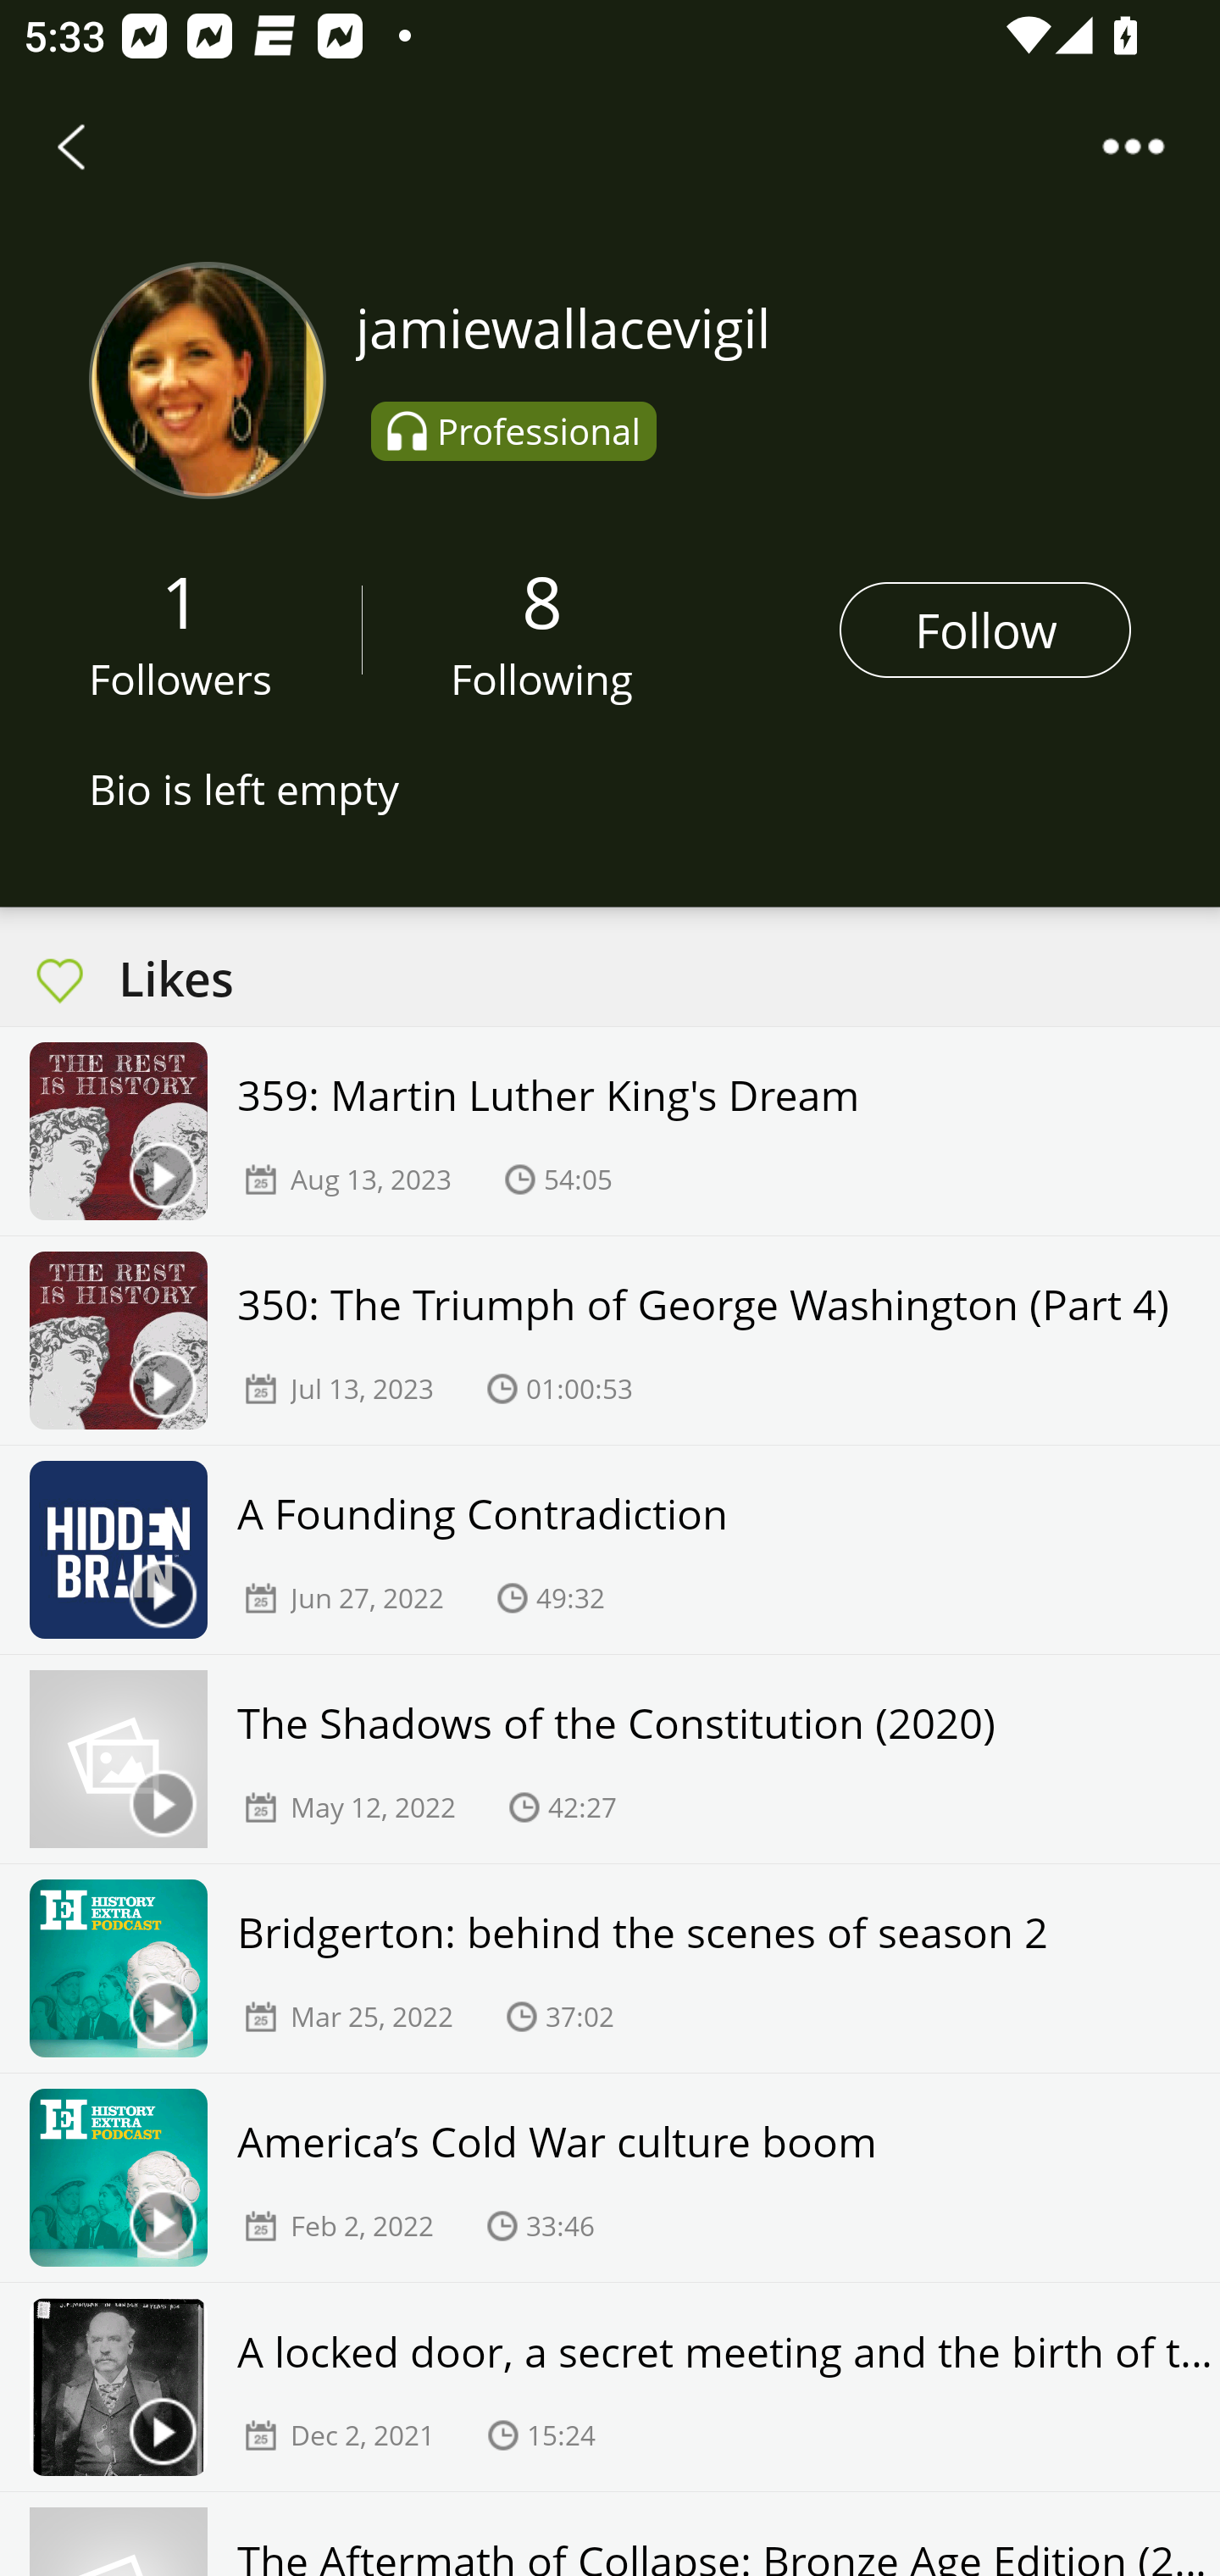 The image size is (1220, 2576). Describe the element at coordinates (610, 1549) in the screenshot. I see `A Founding Contradiction Jun 27, 2022 49:32` at that location.